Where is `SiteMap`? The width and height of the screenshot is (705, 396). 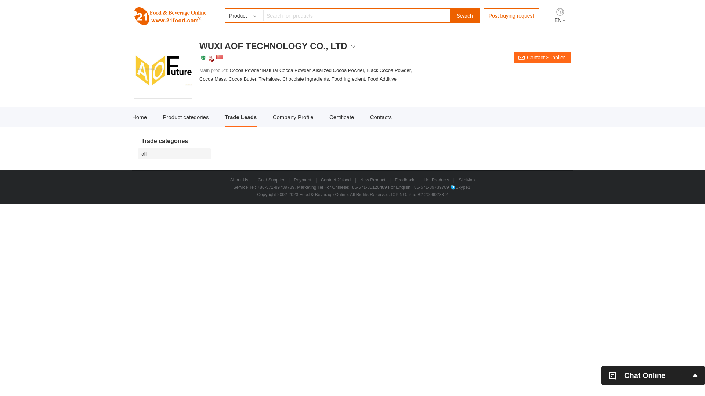 SiteMap is located at coordinates (467, 180).